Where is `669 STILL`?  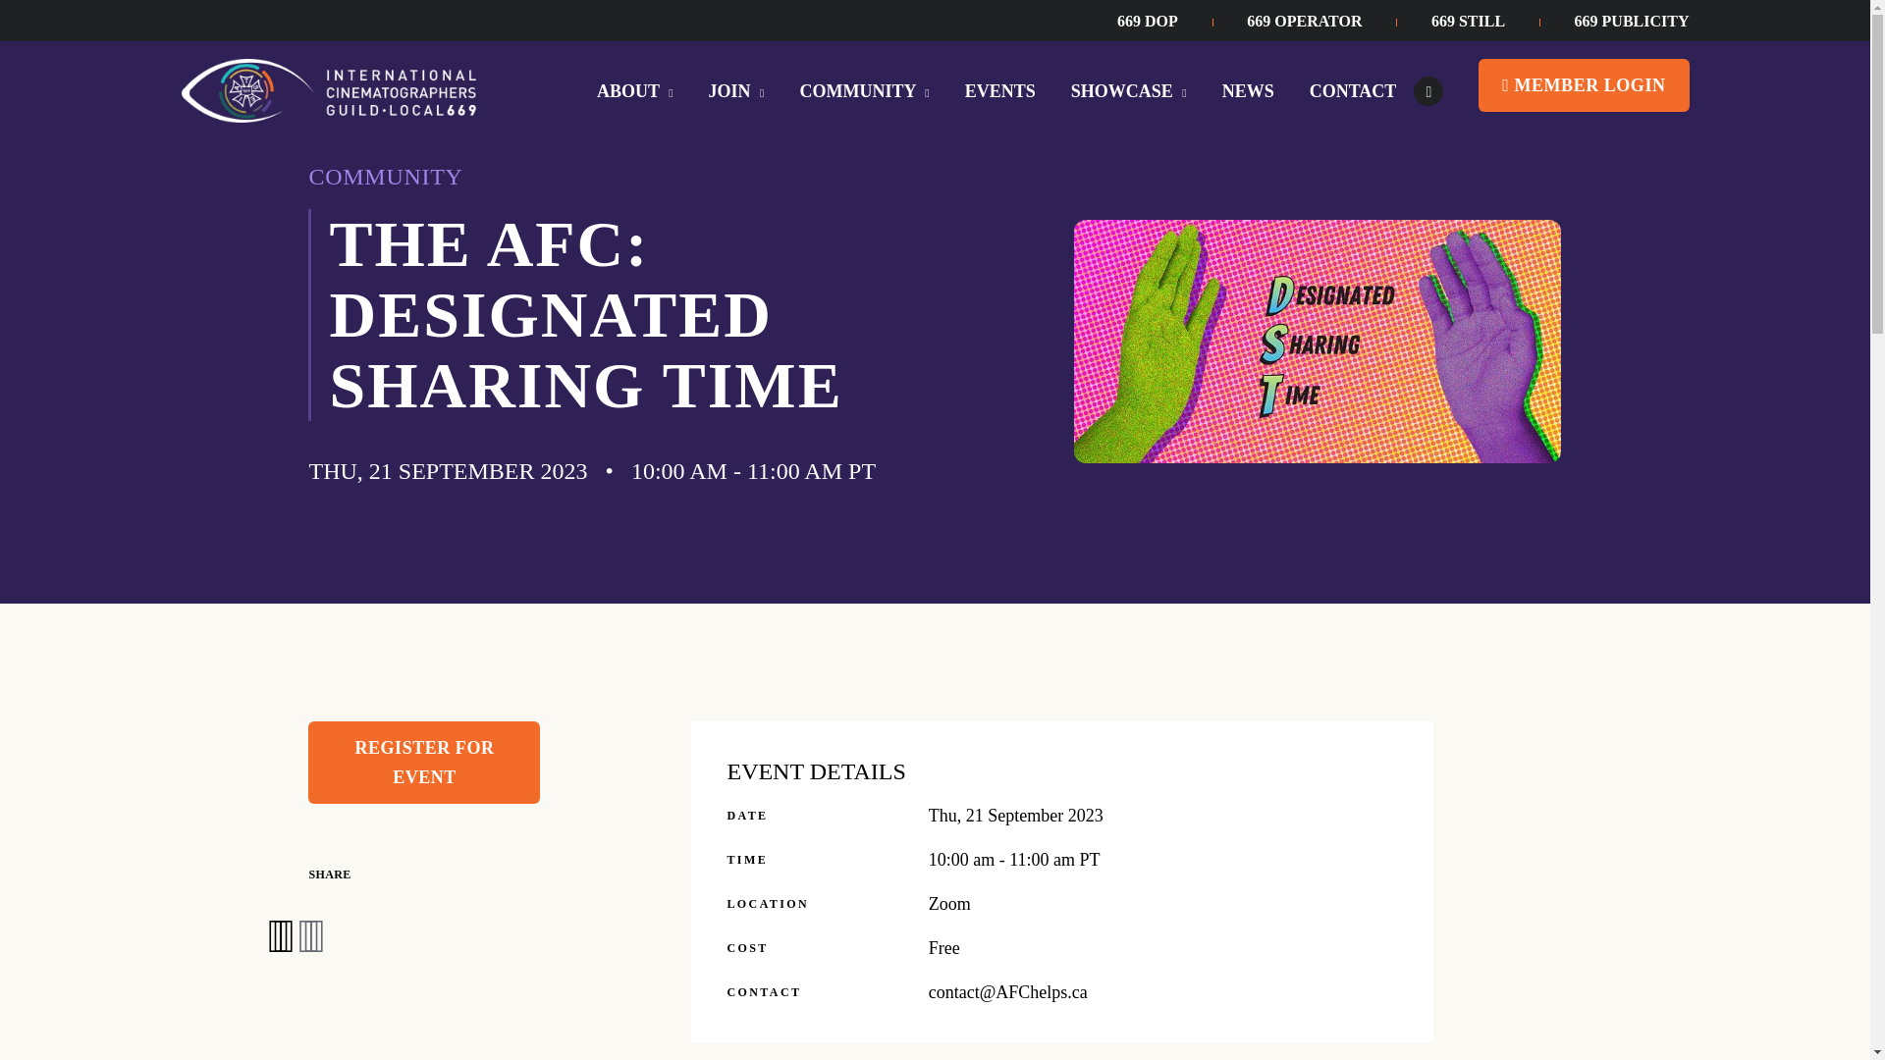
669 STILL is located at coordinates (1484, 21).